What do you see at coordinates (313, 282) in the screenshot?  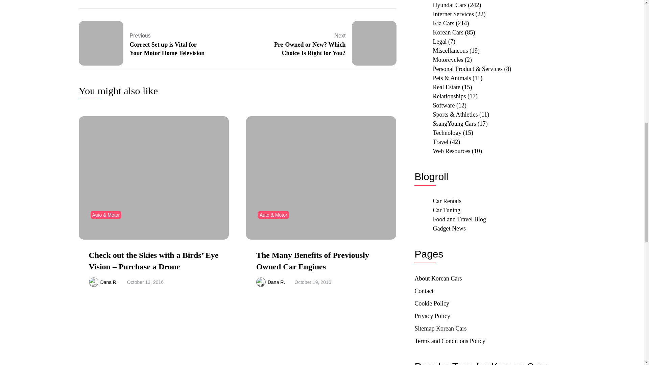 I see `October 19, 2016` at bounding box center [313, 282].